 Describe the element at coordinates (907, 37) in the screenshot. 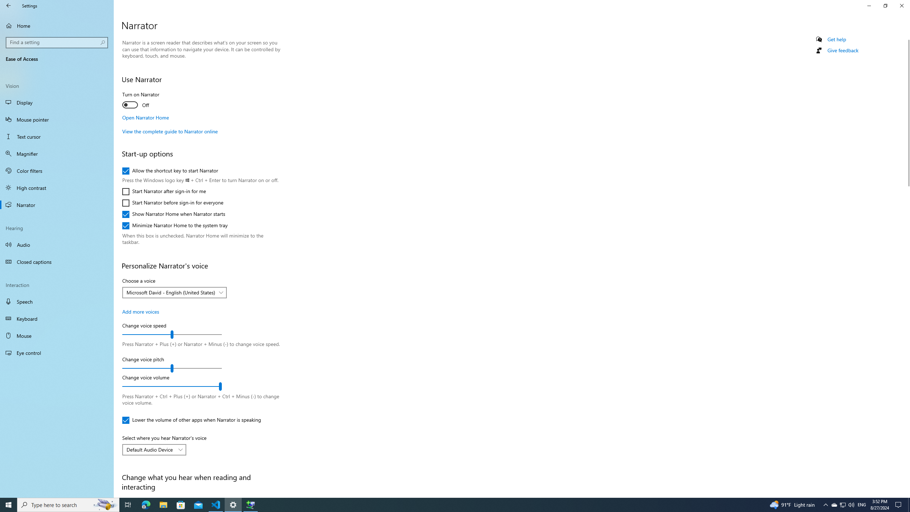

I see `Vertical Small Decrease` at that location.